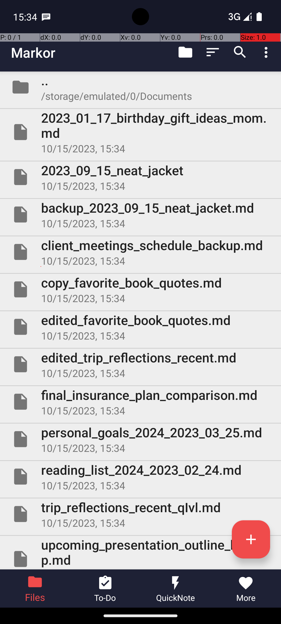 The height and width of the screenshot is (624, 281). Describe the element at coordinates (140, 476) in the screenshot. I see `File reading_list_2024_2023_02_24.md ` at that location.